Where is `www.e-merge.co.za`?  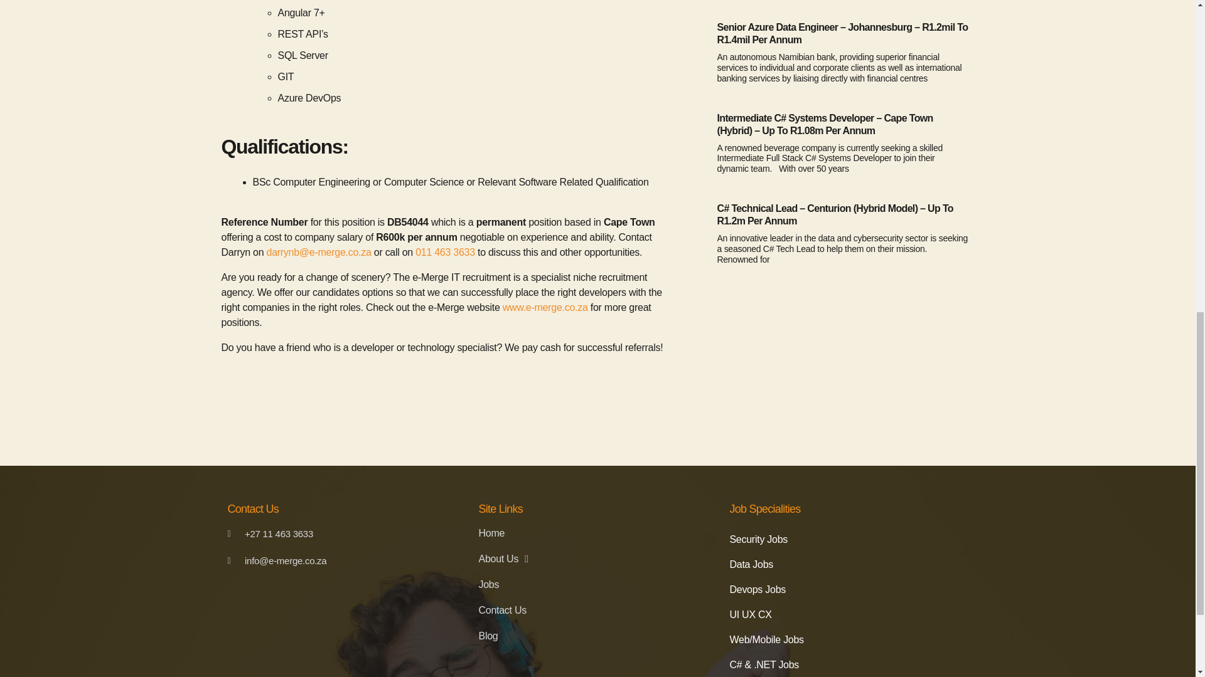 www.e-merge.co.za is located at coordinates (545, 307).